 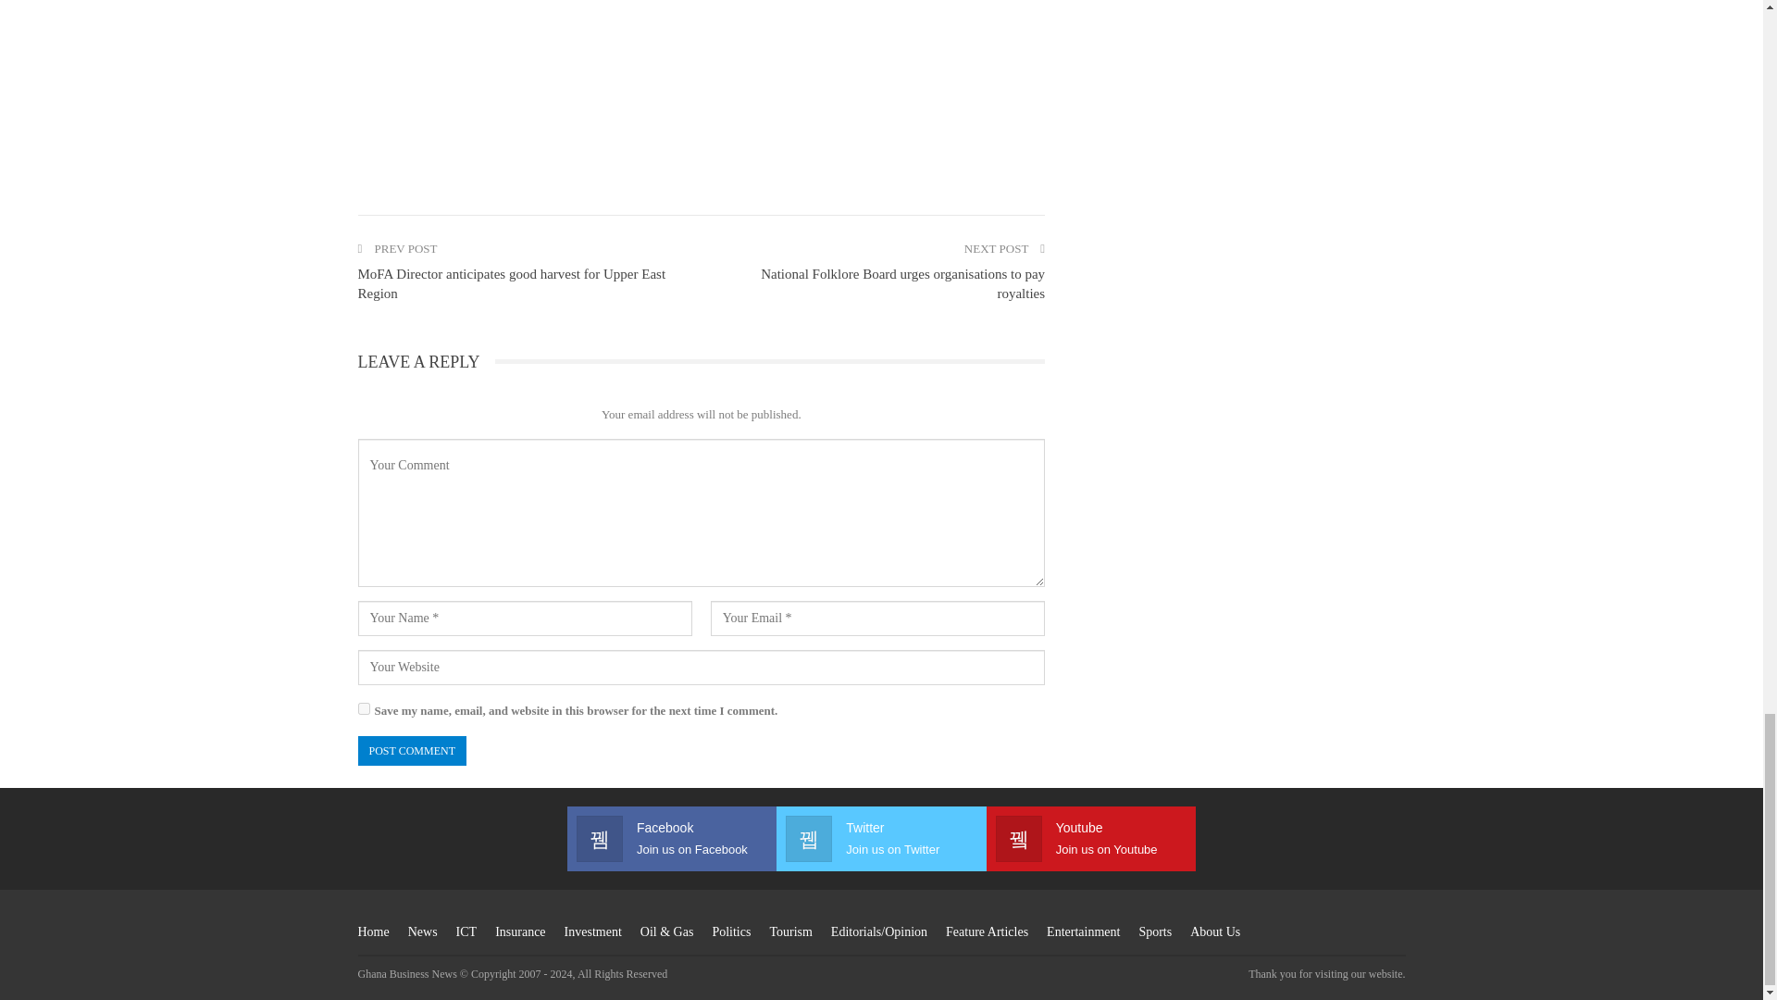 What do you see at coordinates (511, 283) in the screenshot?
I see `MoFA Director anticipates good harvest for Upper East Region` at bounding box center [511, 283].